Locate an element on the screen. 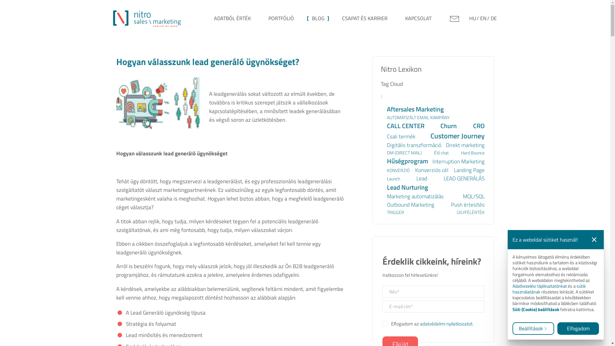  DE is located at coordinates (494, 18).